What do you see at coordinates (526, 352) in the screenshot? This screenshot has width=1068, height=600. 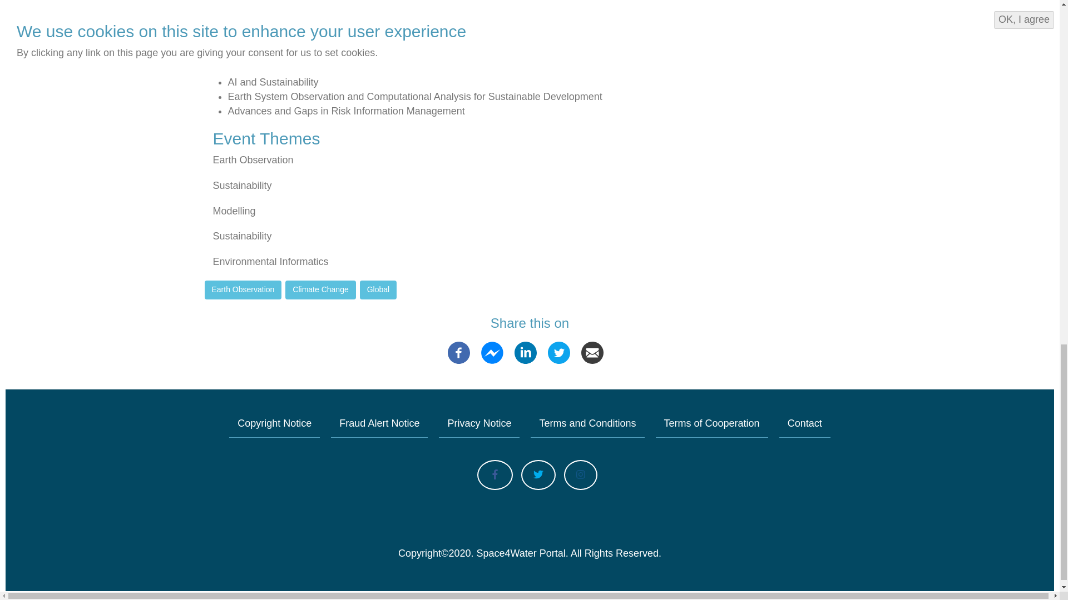 I see `Linkedin` at bounding box center [526, 352].